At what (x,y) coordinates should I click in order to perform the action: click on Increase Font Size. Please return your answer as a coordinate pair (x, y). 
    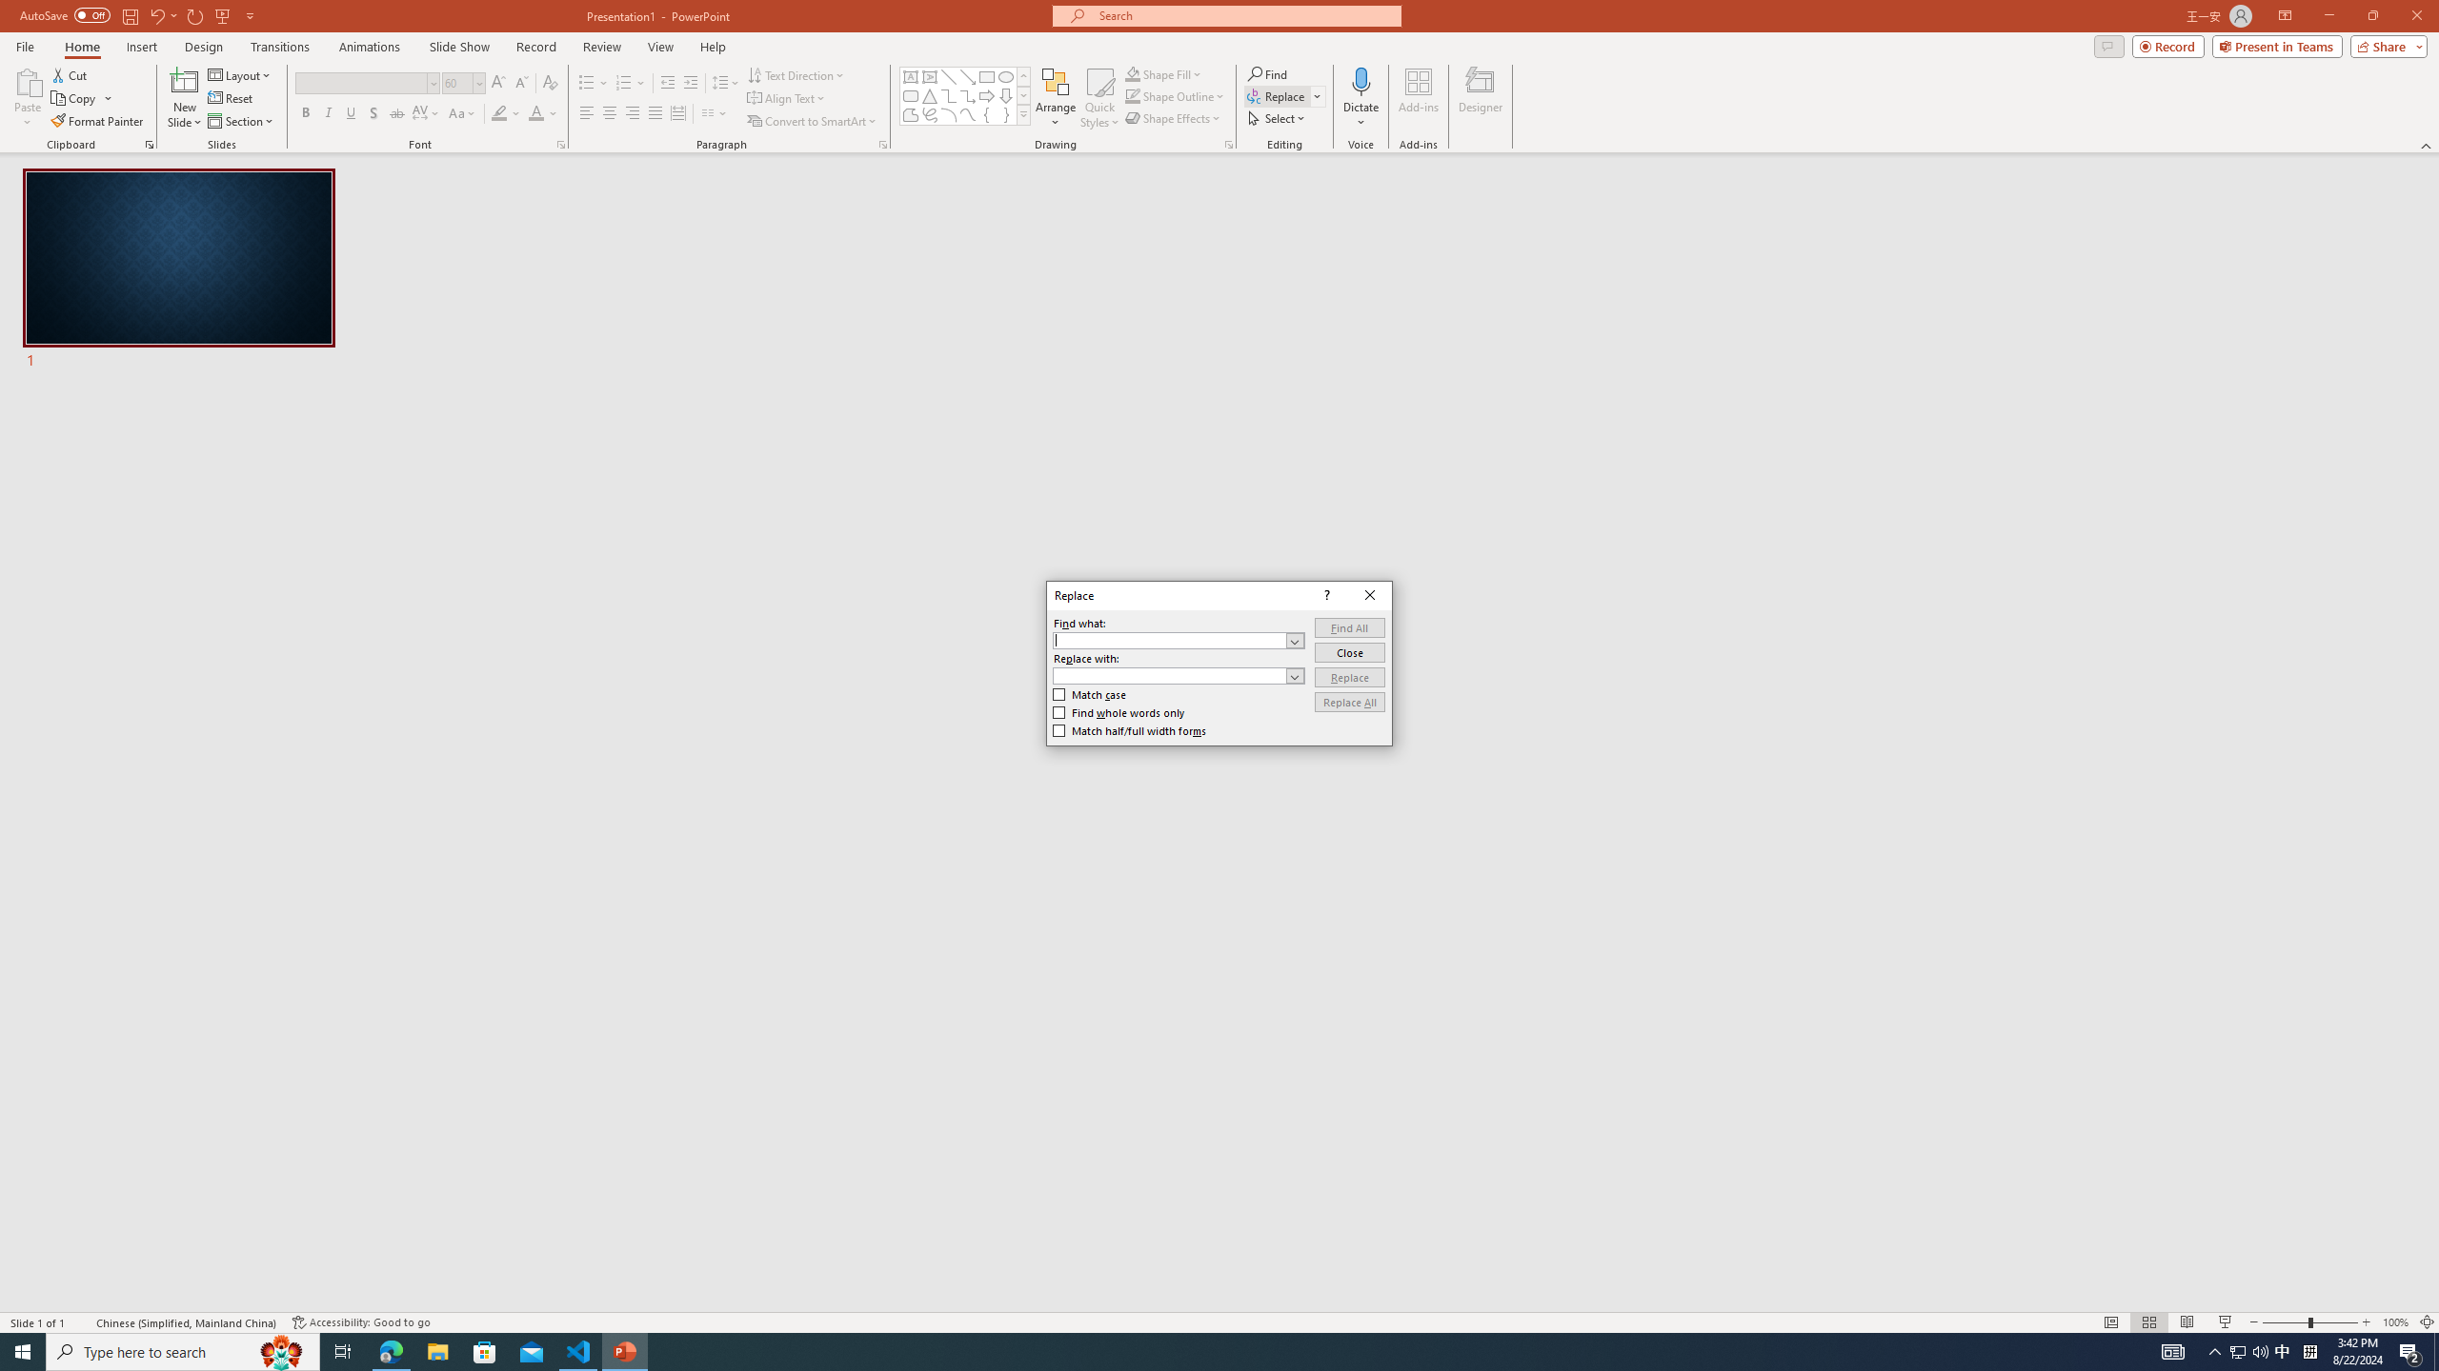
    Looking at the image, I should click on (499, 84).